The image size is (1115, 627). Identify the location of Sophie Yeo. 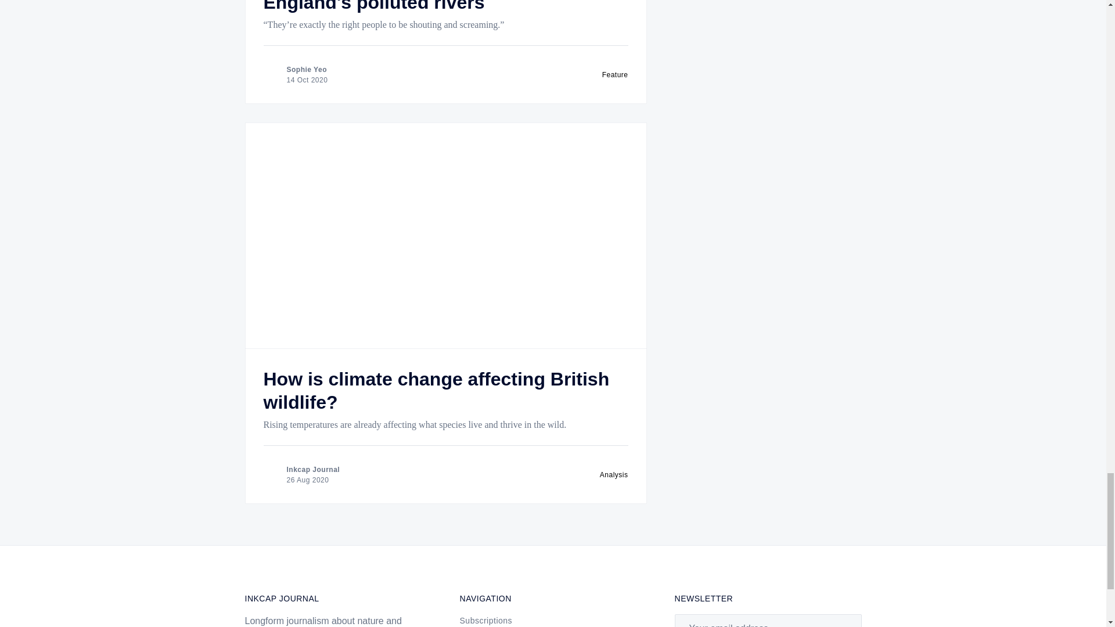
(307, 70).